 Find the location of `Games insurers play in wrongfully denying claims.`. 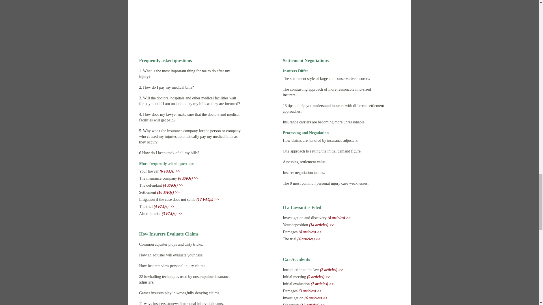

Games insurers play in wrongfully denying claims. is located at coordinates (180, 293).